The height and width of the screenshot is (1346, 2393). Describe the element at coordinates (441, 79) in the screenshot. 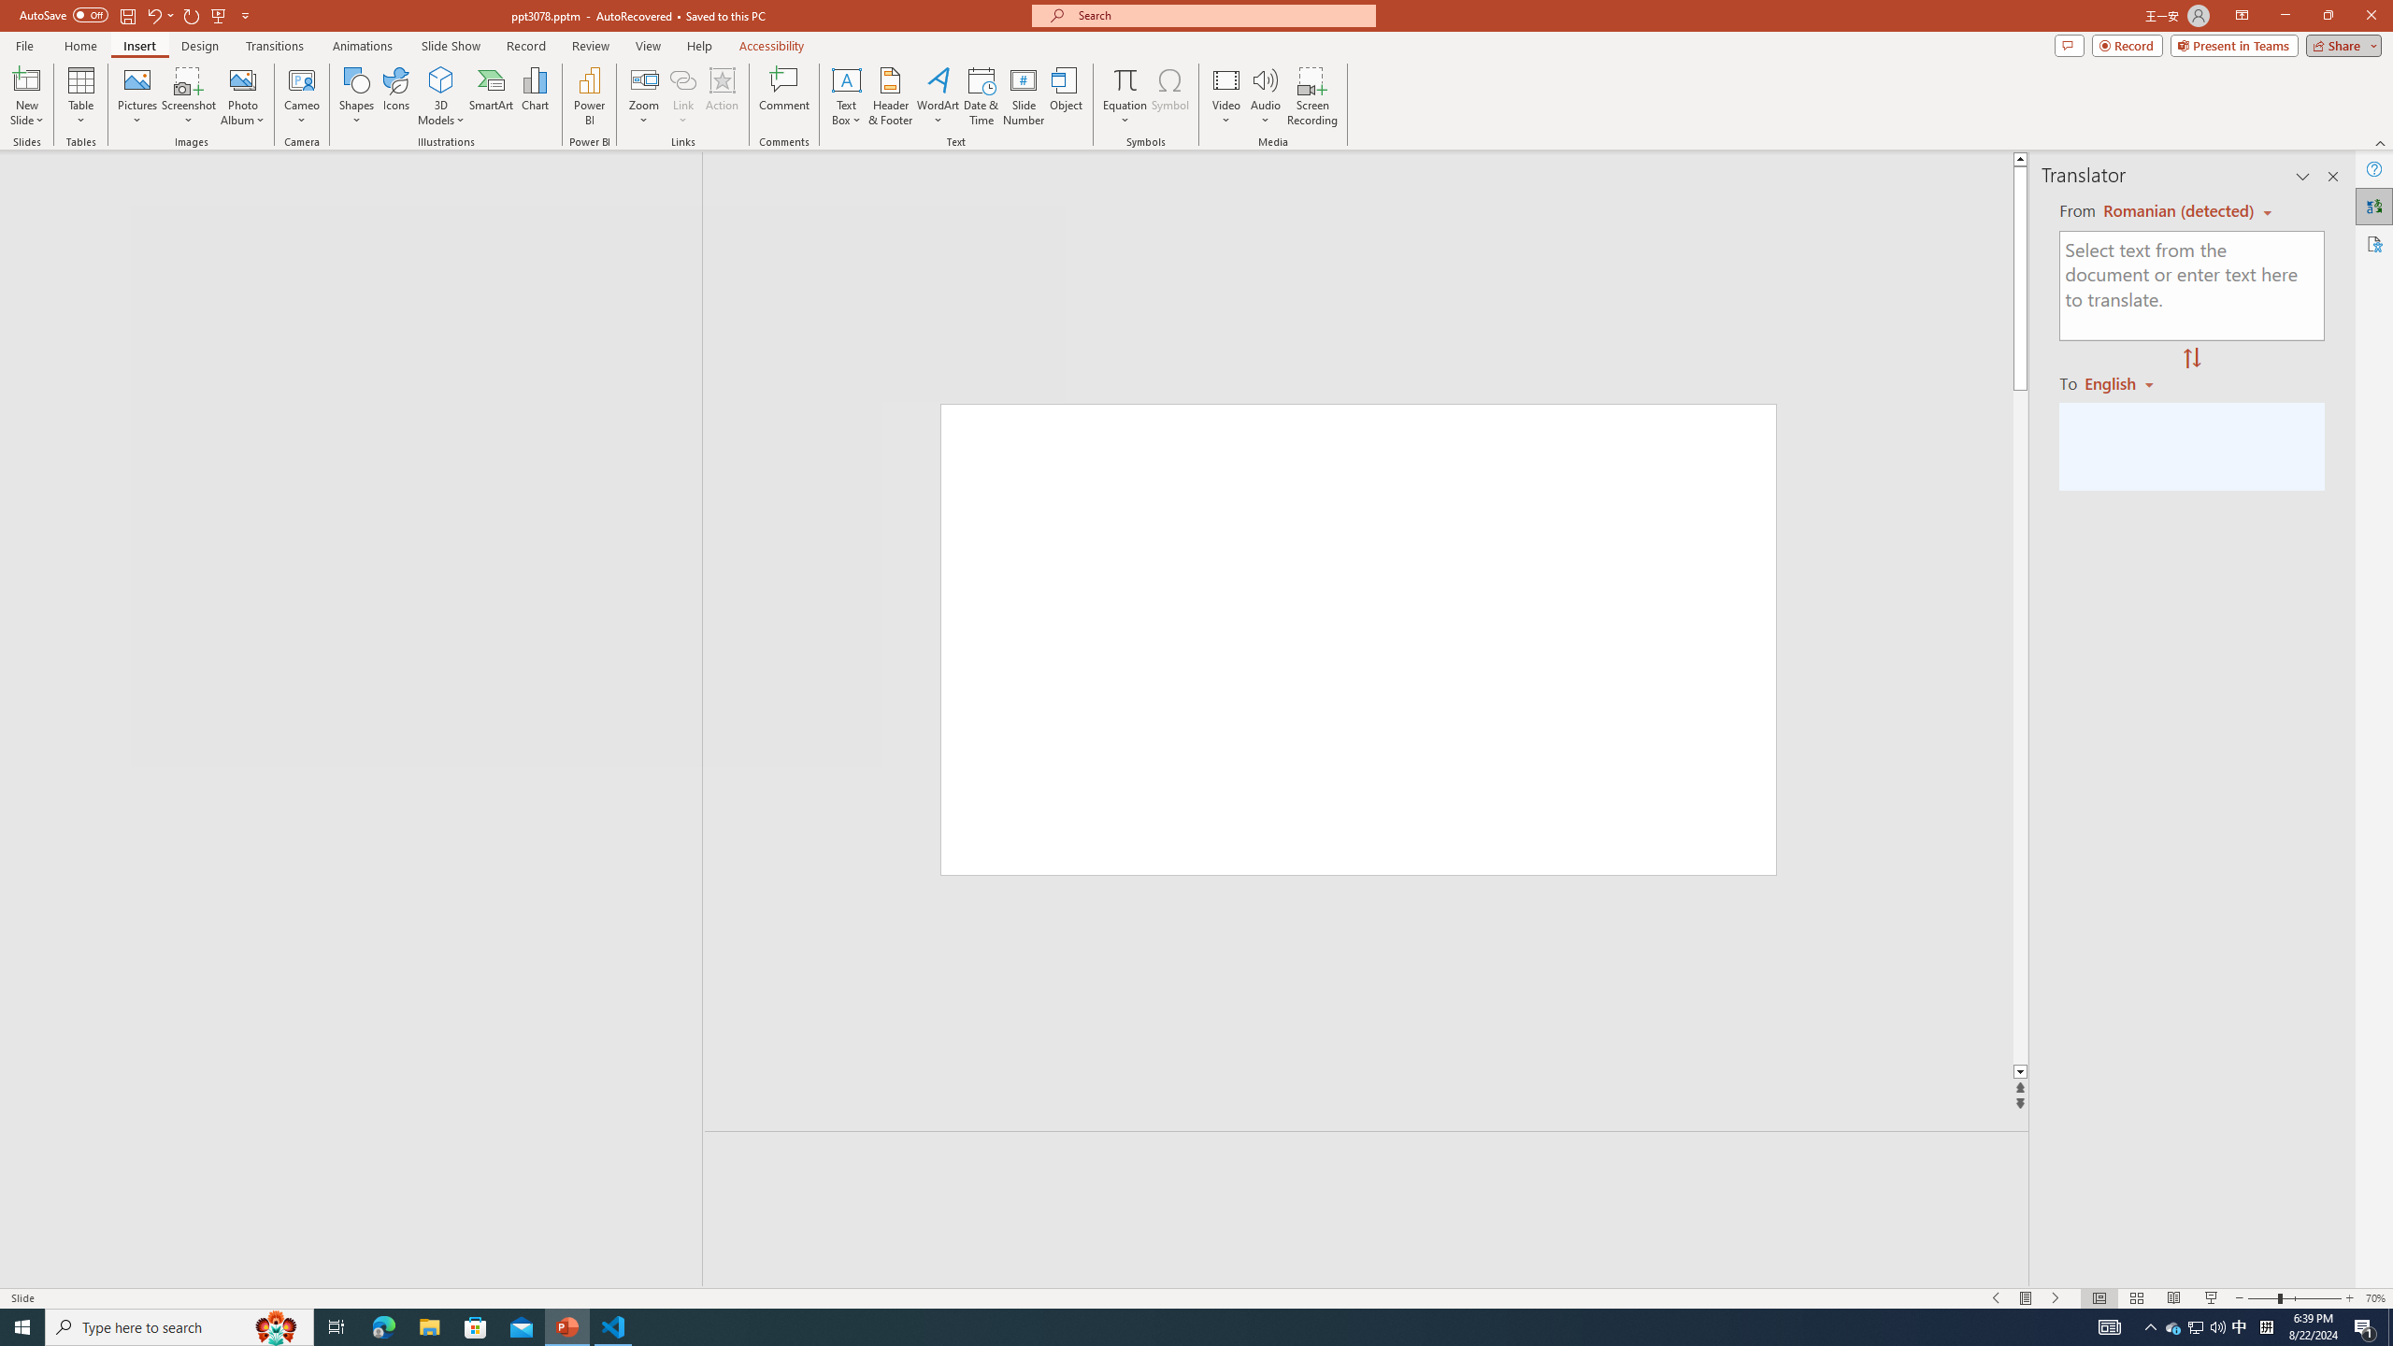

I see `3D Models` at that location.